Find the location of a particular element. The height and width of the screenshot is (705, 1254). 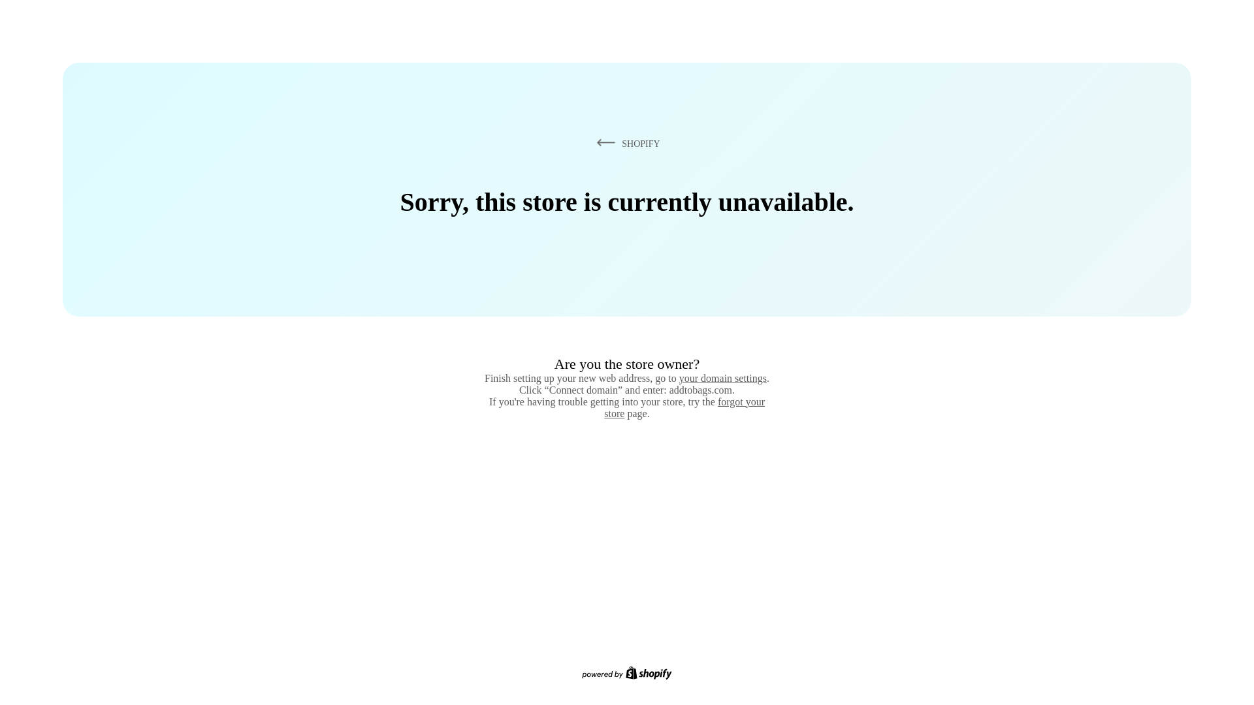

your domain settings is located at coordinates (722, 378).